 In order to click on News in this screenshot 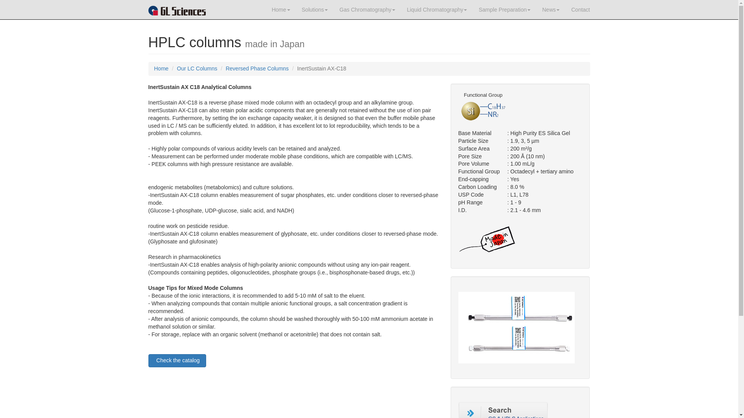, I will do `click(551, 9)`.